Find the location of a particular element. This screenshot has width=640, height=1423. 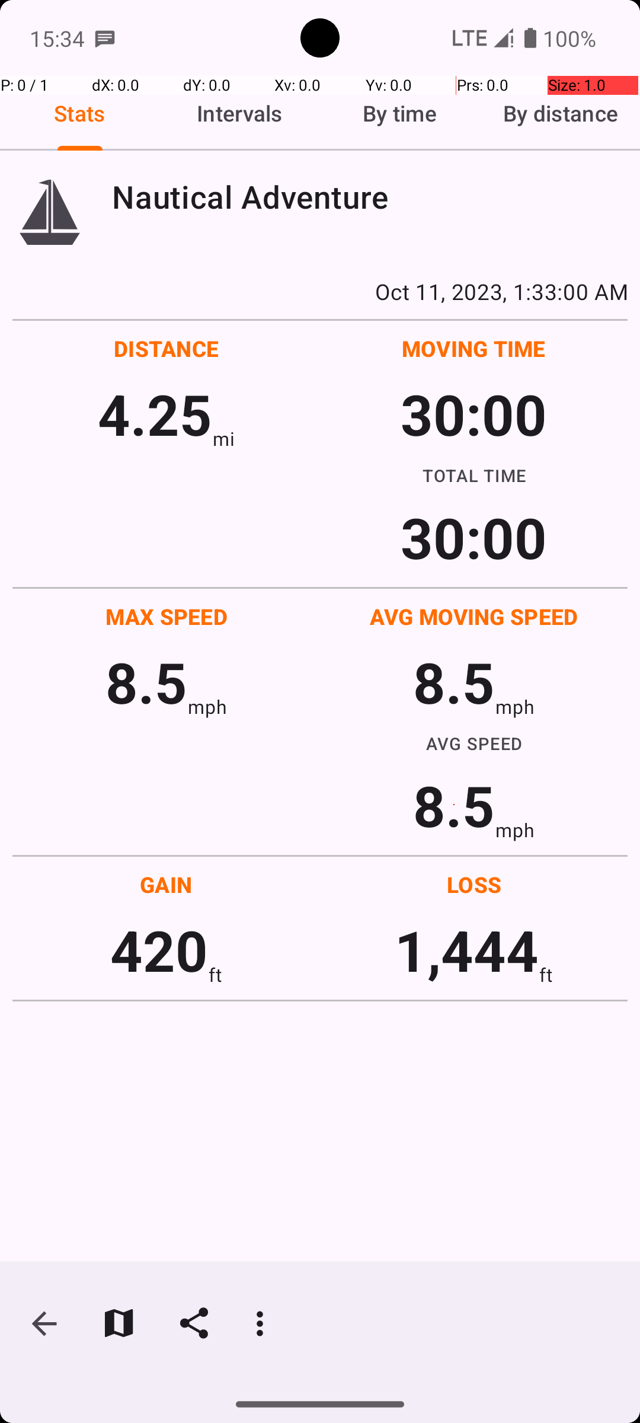

Nautical Adventure is located at coordinates (370, 197).